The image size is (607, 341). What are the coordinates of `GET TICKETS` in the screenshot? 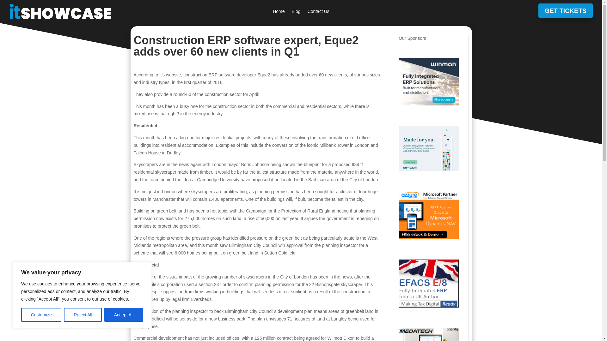 It's located at (566, 11).